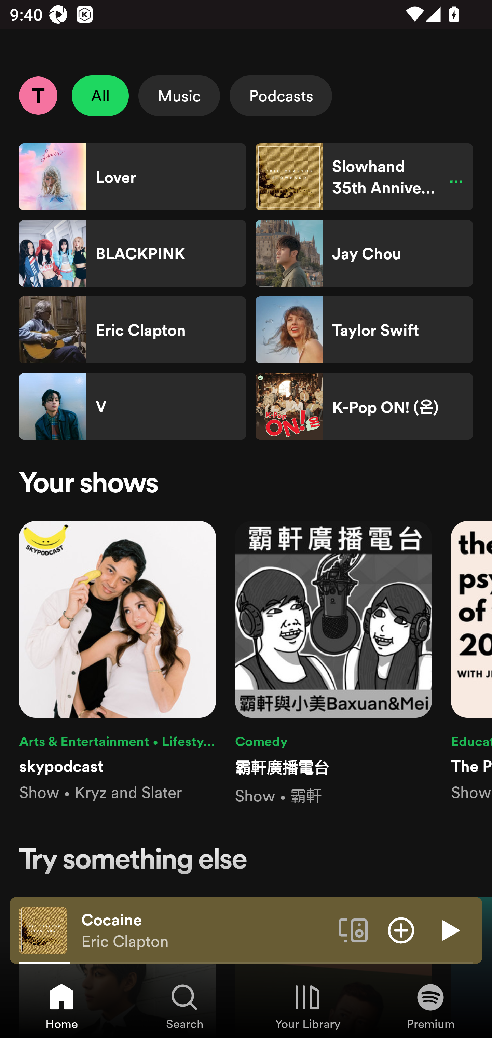 The image size is (492, 1038). Describe the element at coordinates (61, 1006) in the screenshot. I see `Home, Tab 1 of 4 Home Home` at that location.